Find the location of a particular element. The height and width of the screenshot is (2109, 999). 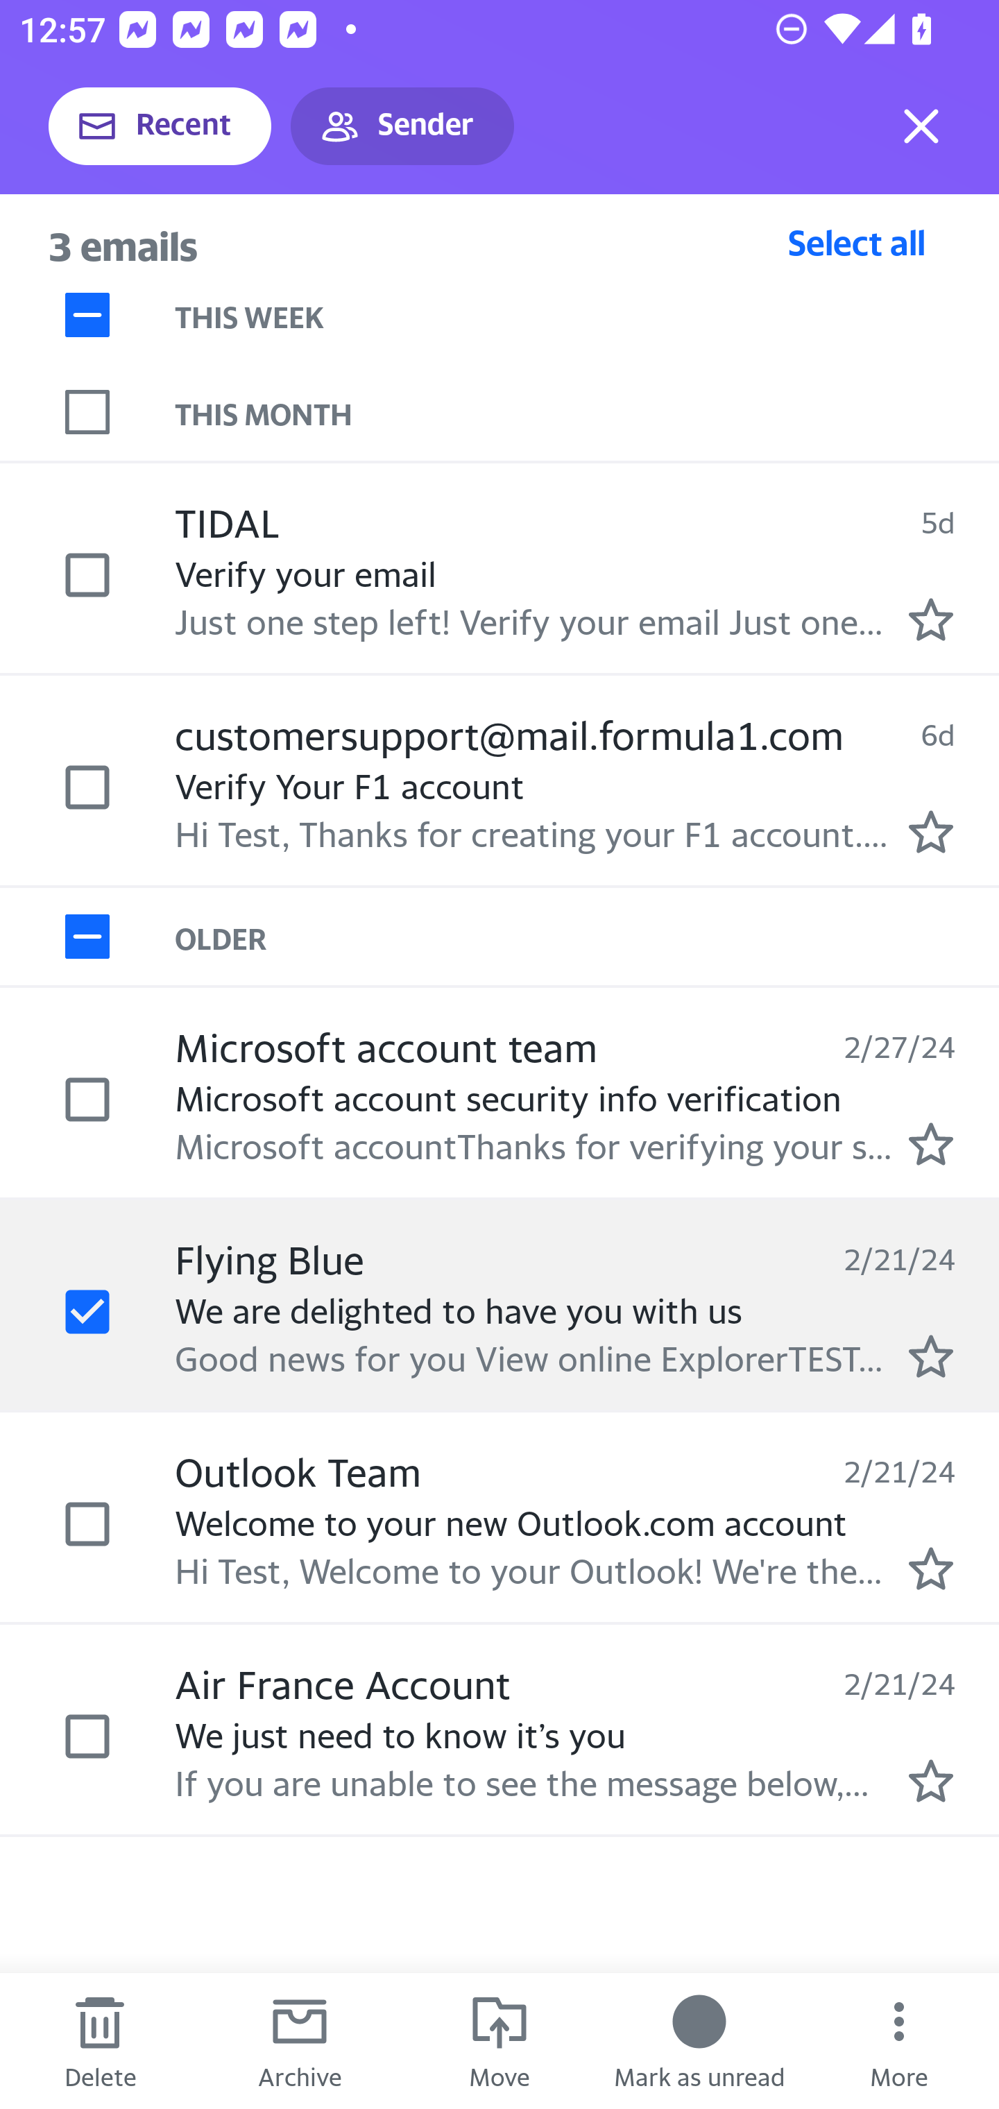

Mark as starred. is located at coordinates (931, 619).